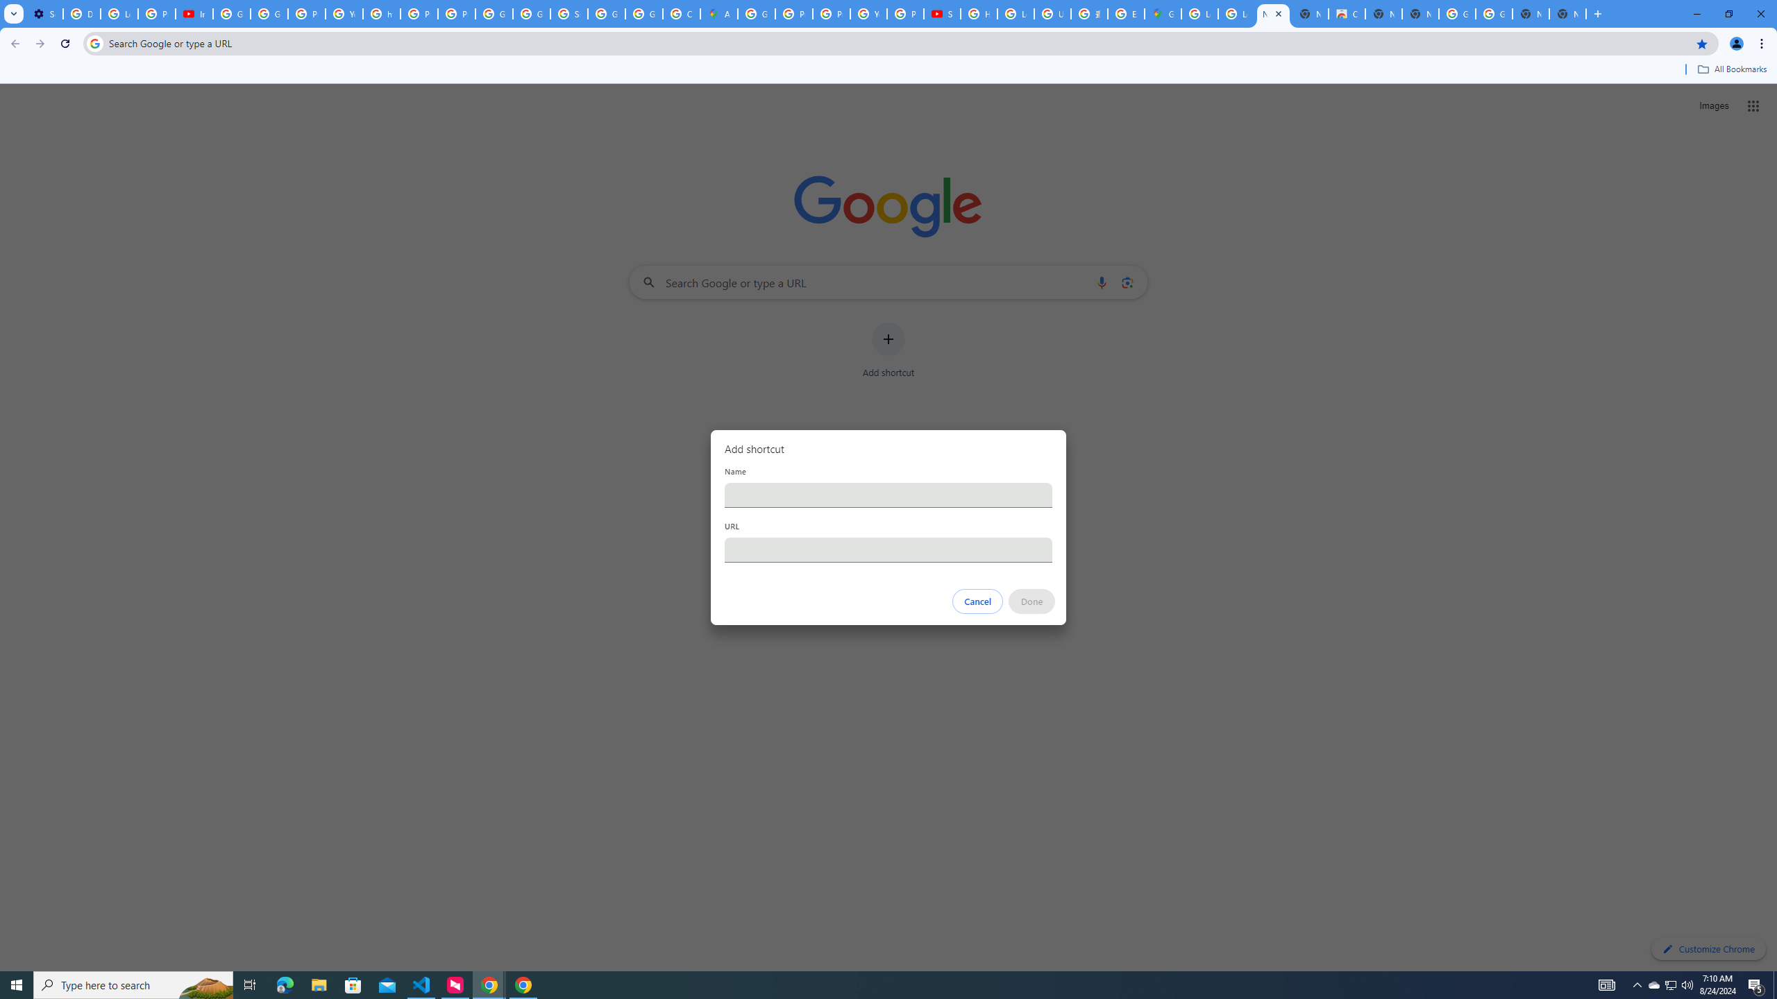  I want to click on Google Account Help, so click(232, 14).